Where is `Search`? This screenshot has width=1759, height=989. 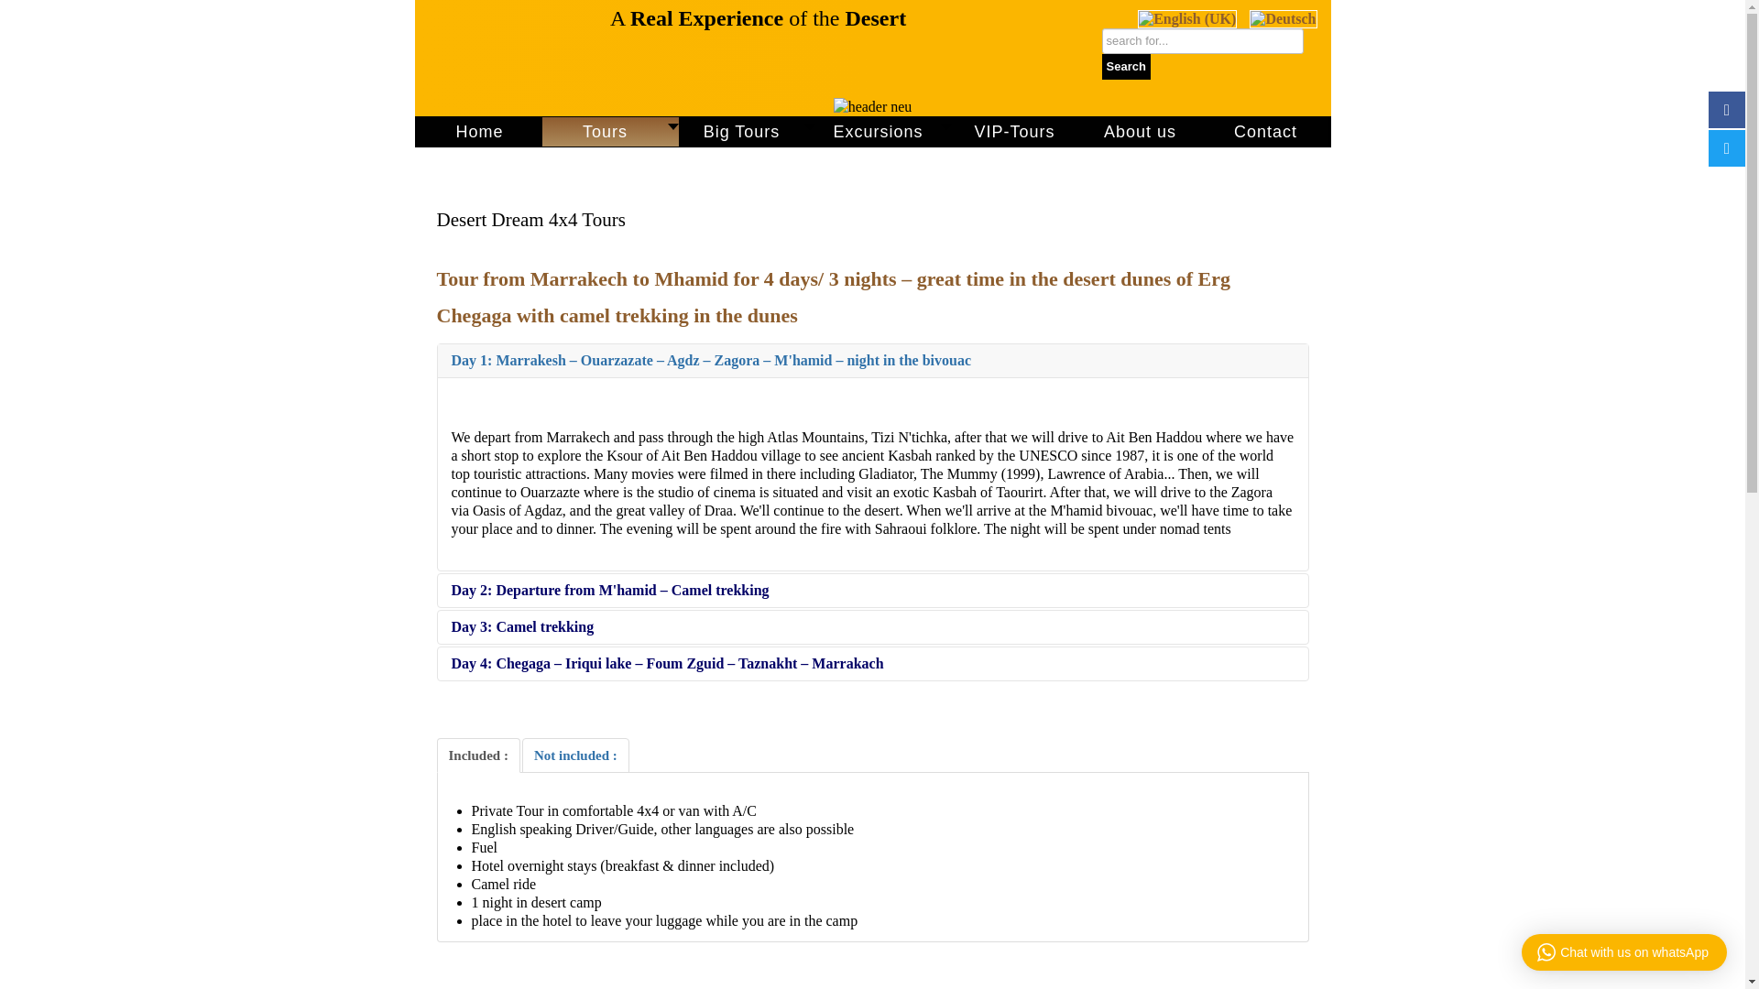 Search is located at coordinates (1125, 67).